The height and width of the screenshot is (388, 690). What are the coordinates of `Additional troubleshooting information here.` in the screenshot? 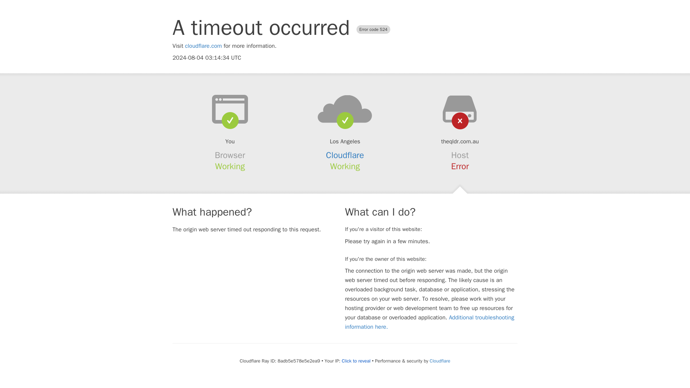 It's located at (429, 322).